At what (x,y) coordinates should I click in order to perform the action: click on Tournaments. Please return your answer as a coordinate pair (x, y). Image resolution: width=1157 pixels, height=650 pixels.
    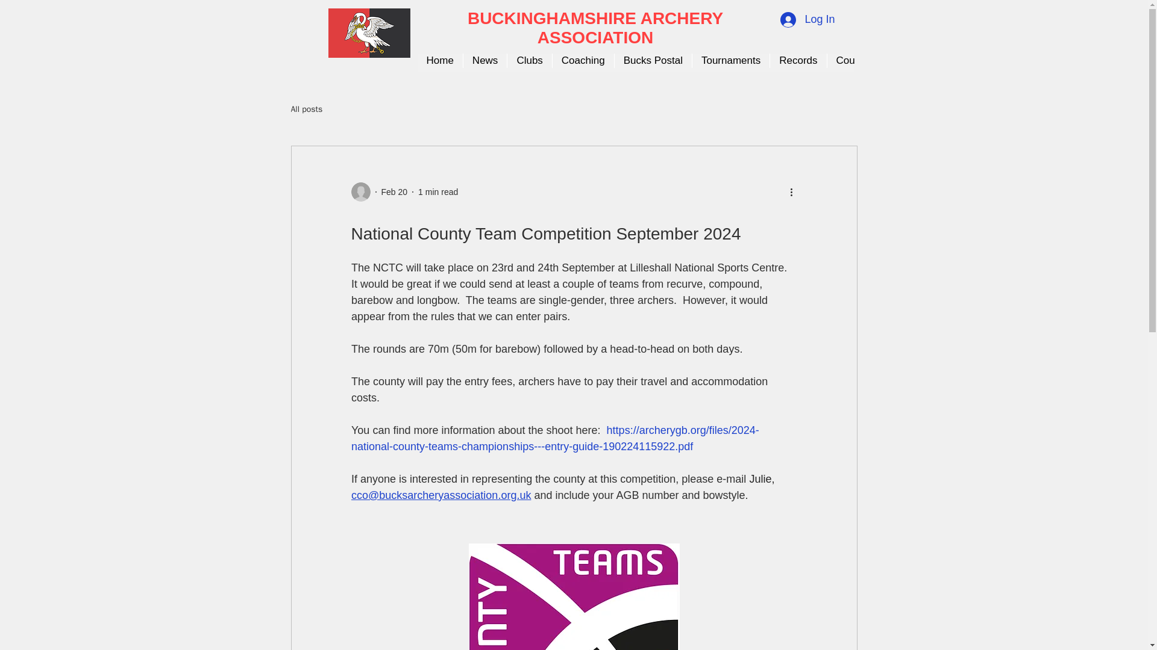
    Looking at the image, I should click on (730, 62).